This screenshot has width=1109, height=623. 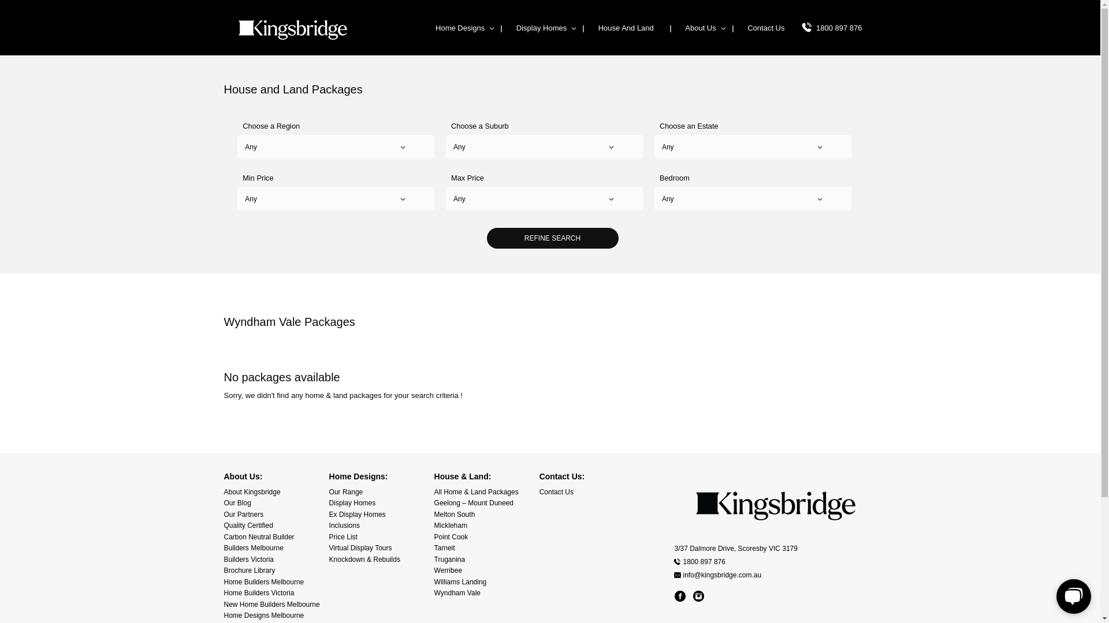 I want to click on Any, so click(x=753, y=199).